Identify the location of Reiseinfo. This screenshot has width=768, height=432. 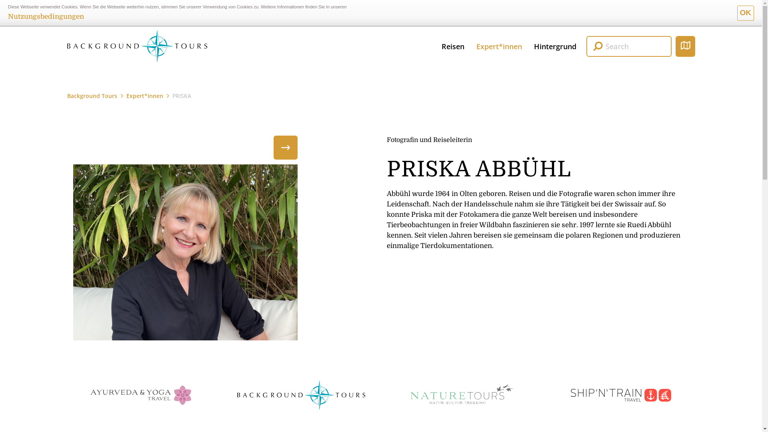
(592, 16).